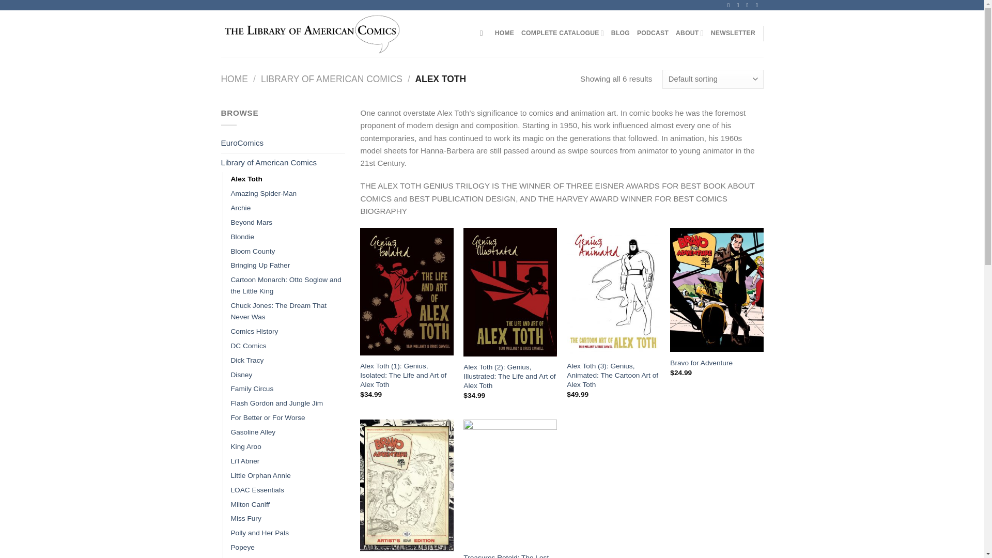 Image resolution: width=992 pixels, height=558 pixels. What do you see at coordinates (653, 33) in the screenshot?
I see `PODCAST` at bounding box center [653, 33].